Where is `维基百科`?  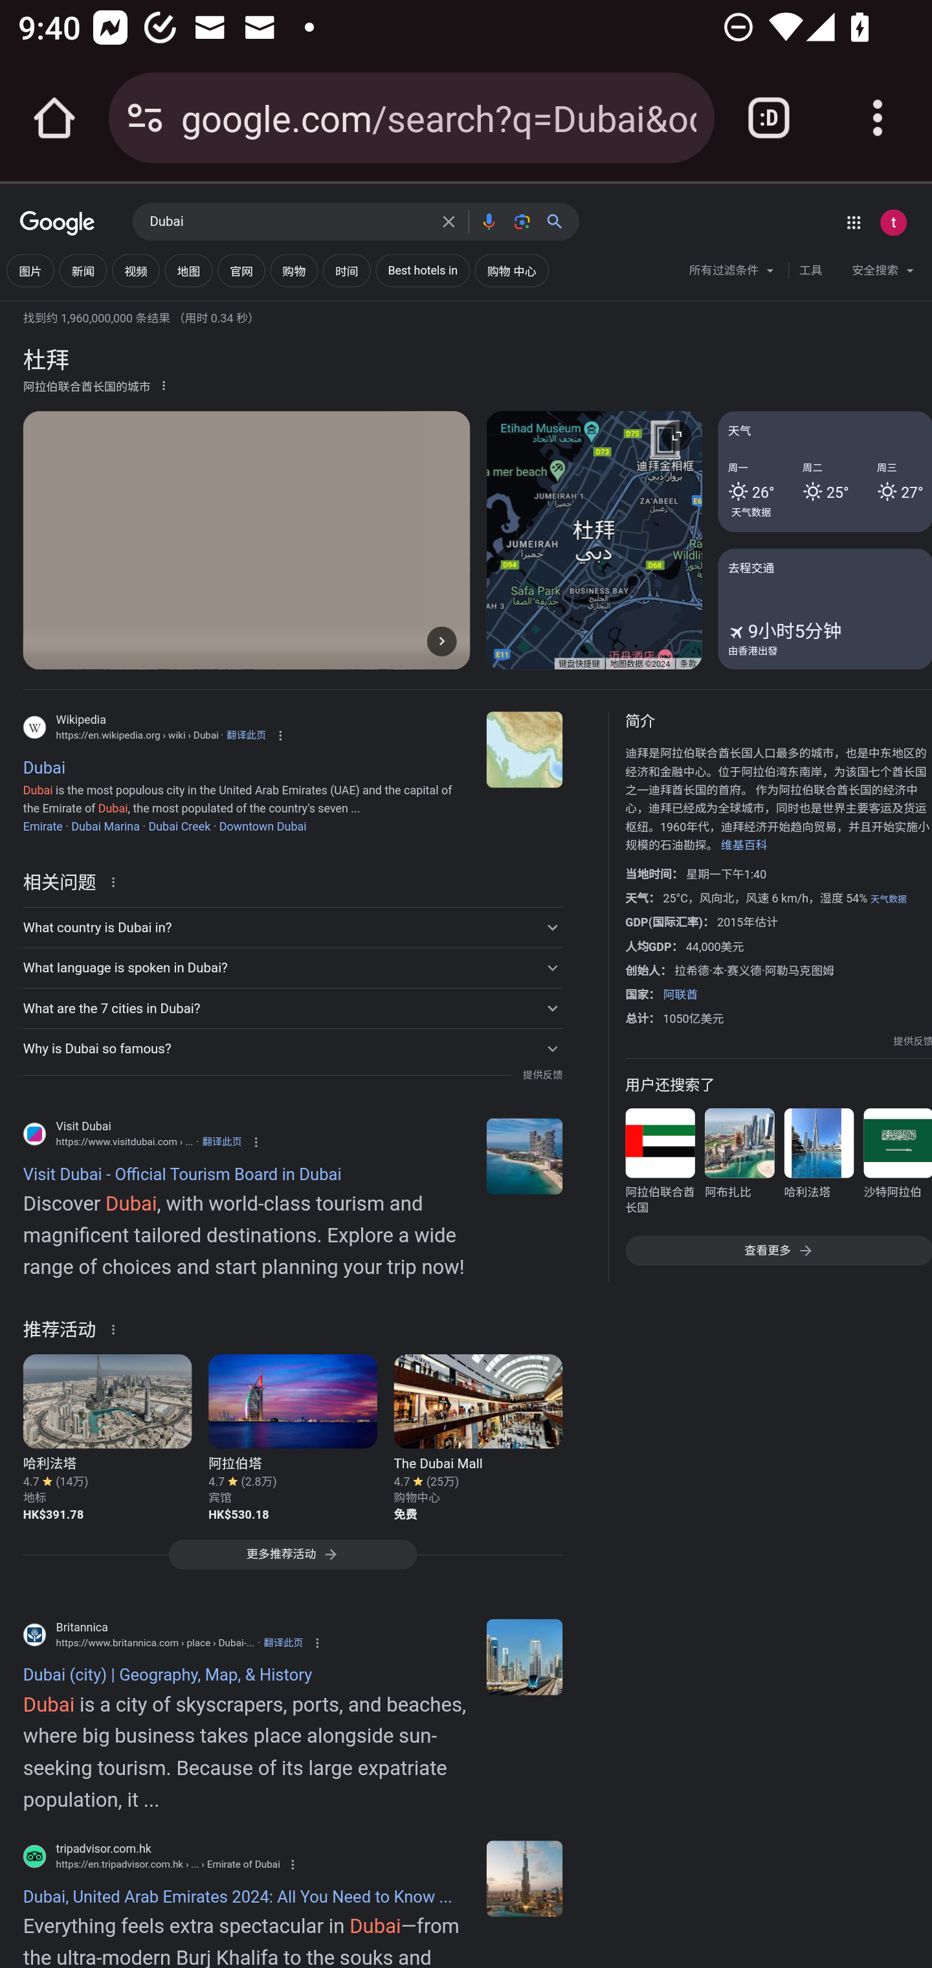 维基百科 is located at coordinates (744, 845).